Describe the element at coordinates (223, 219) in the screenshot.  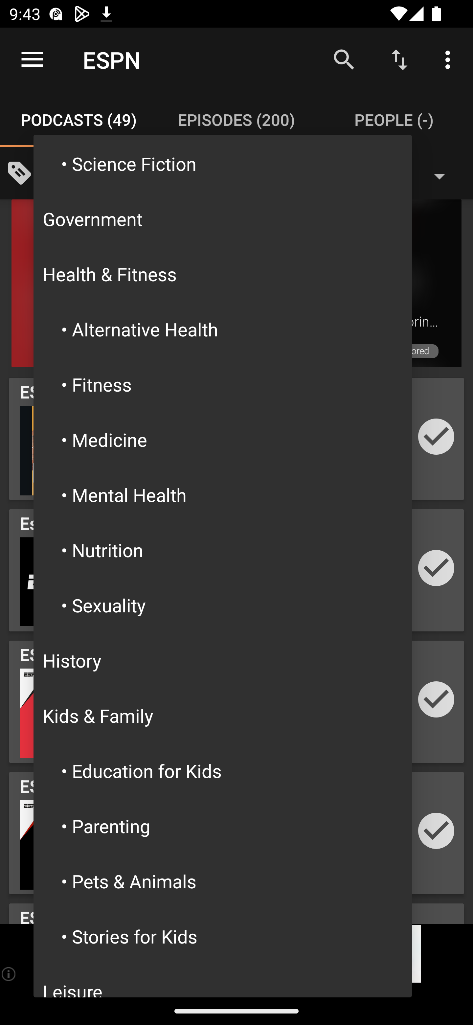
I see `Government` at that location.